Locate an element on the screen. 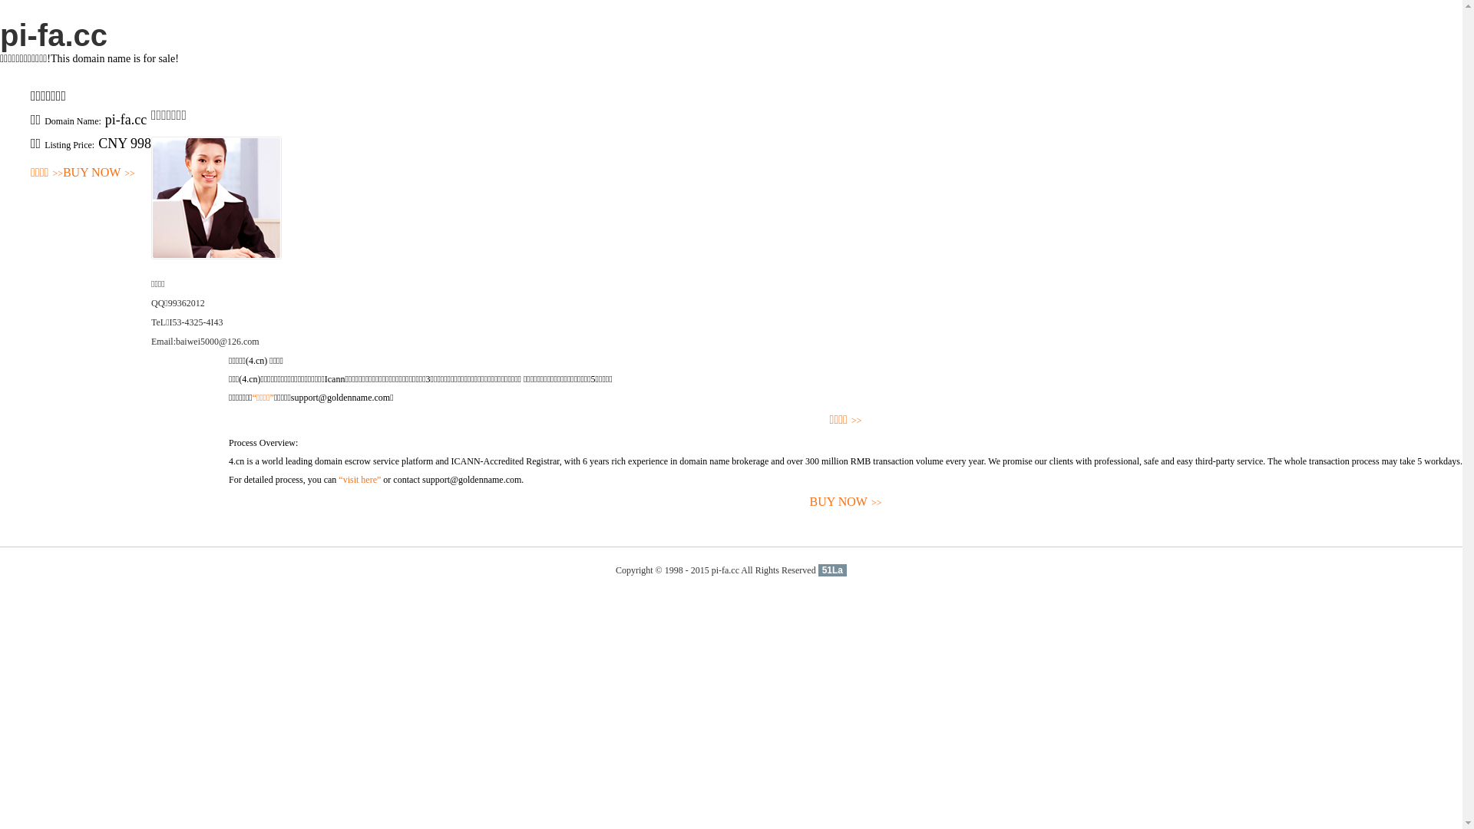 This screenshot has width=1474, height=829. 51La is located at coordinates (832, 570).